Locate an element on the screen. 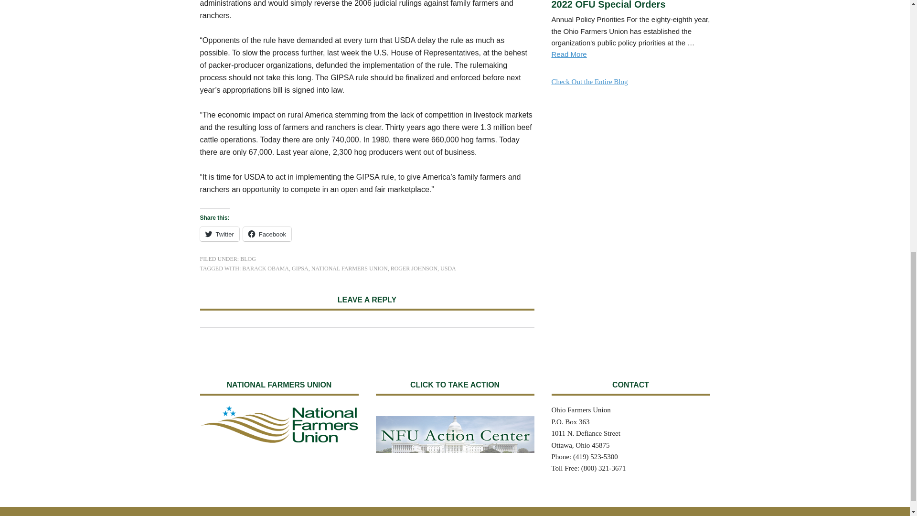 The width and height of the screenshot is (917, 516). Click to share on Facebook is located at coordinates (267, 234).